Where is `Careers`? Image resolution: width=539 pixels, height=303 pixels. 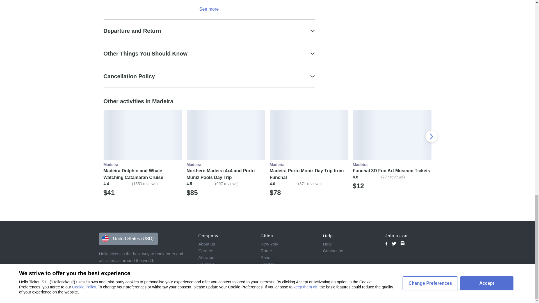
Careers is located at coordinates (225, 251).